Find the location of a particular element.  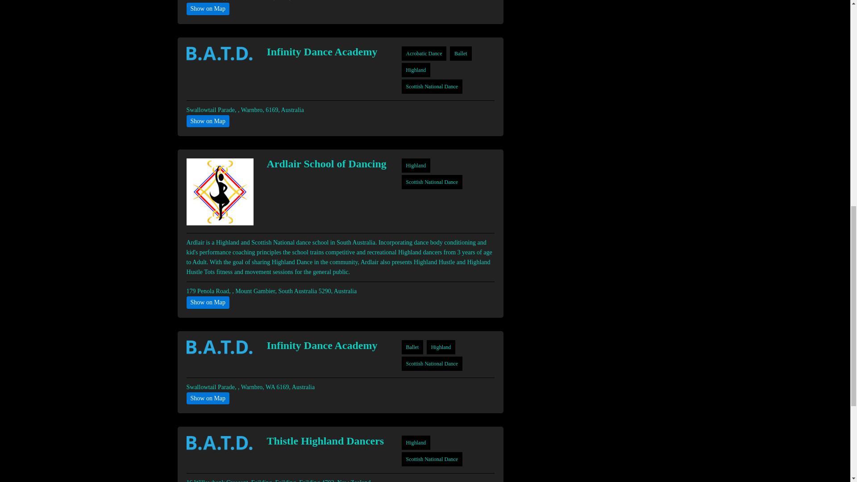

Ballet is located at coordinates (412, 347).